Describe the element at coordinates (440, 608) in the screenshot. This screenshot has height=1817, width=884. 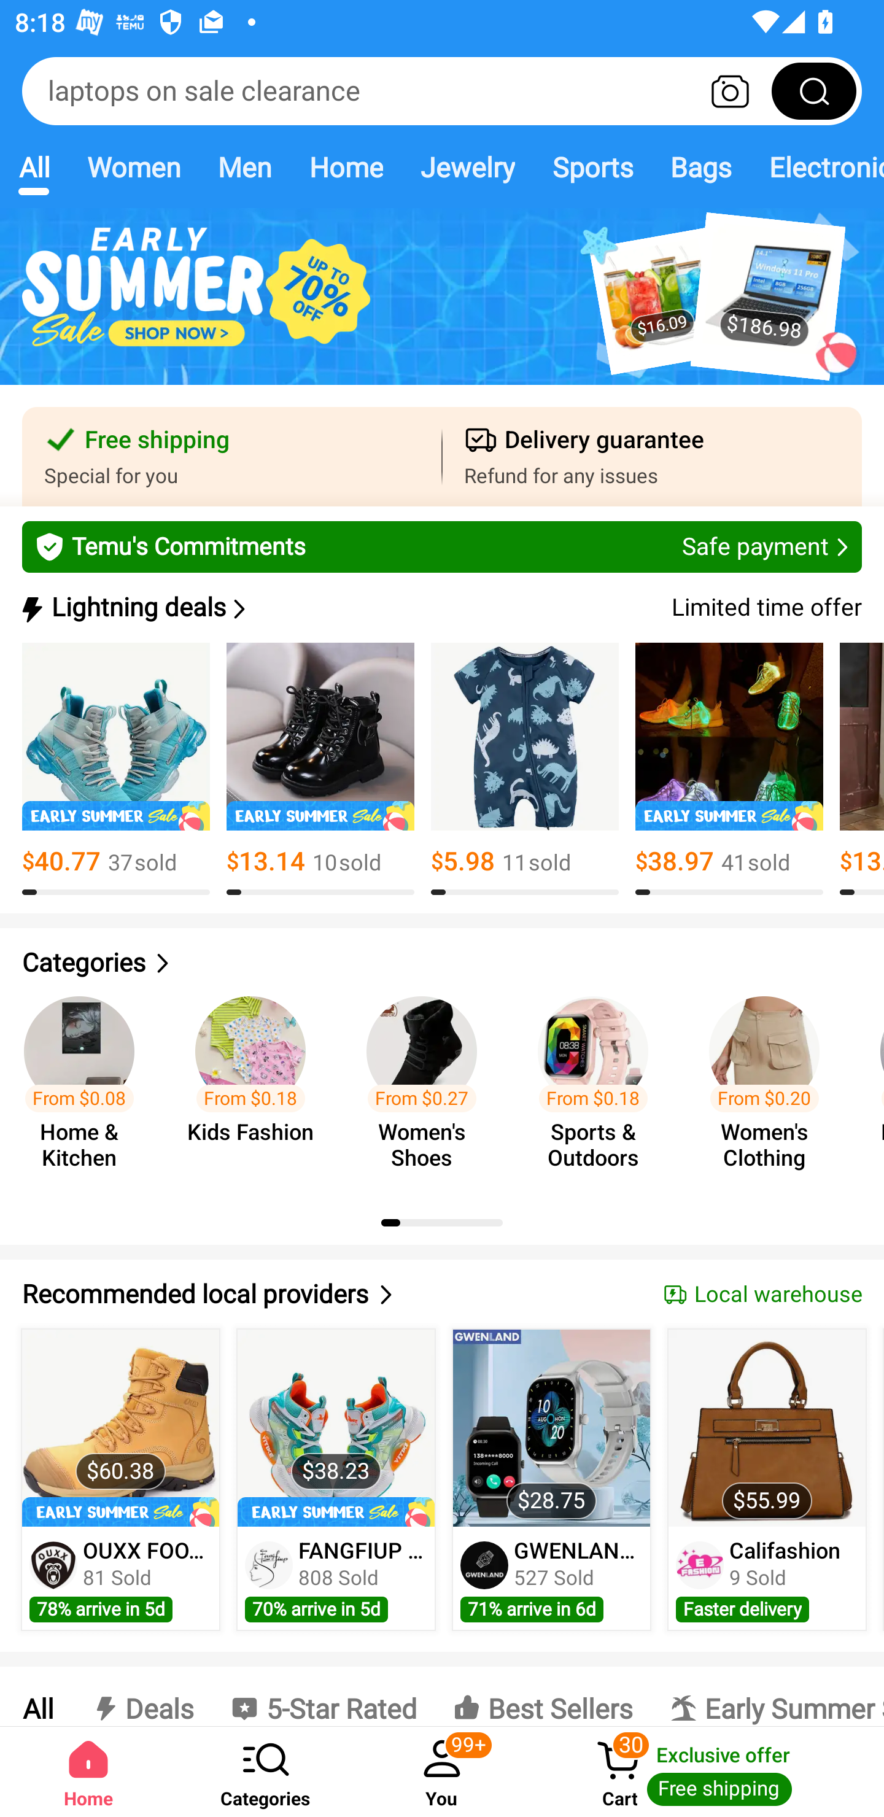
I see `Lightning deals Lightning deals Limited time offer` at that location.